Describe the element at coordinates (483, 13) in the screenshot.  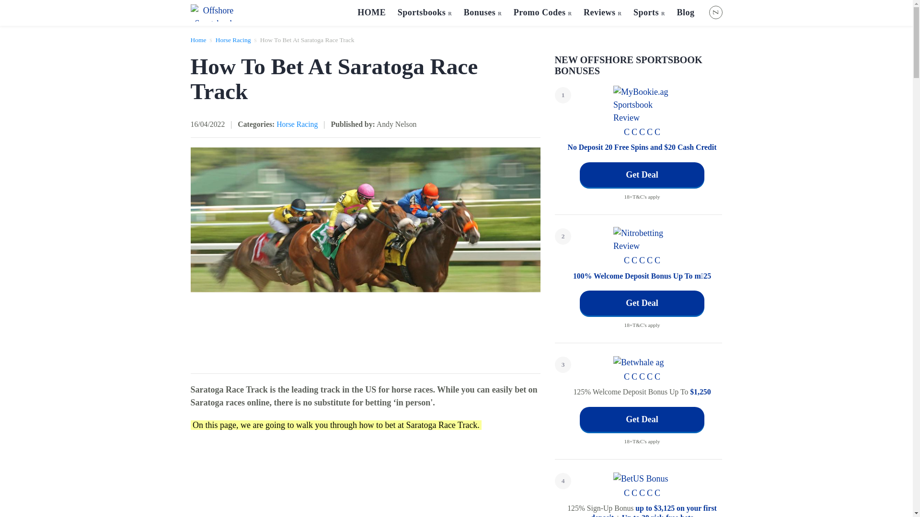
I see `Bonuses` at that location.